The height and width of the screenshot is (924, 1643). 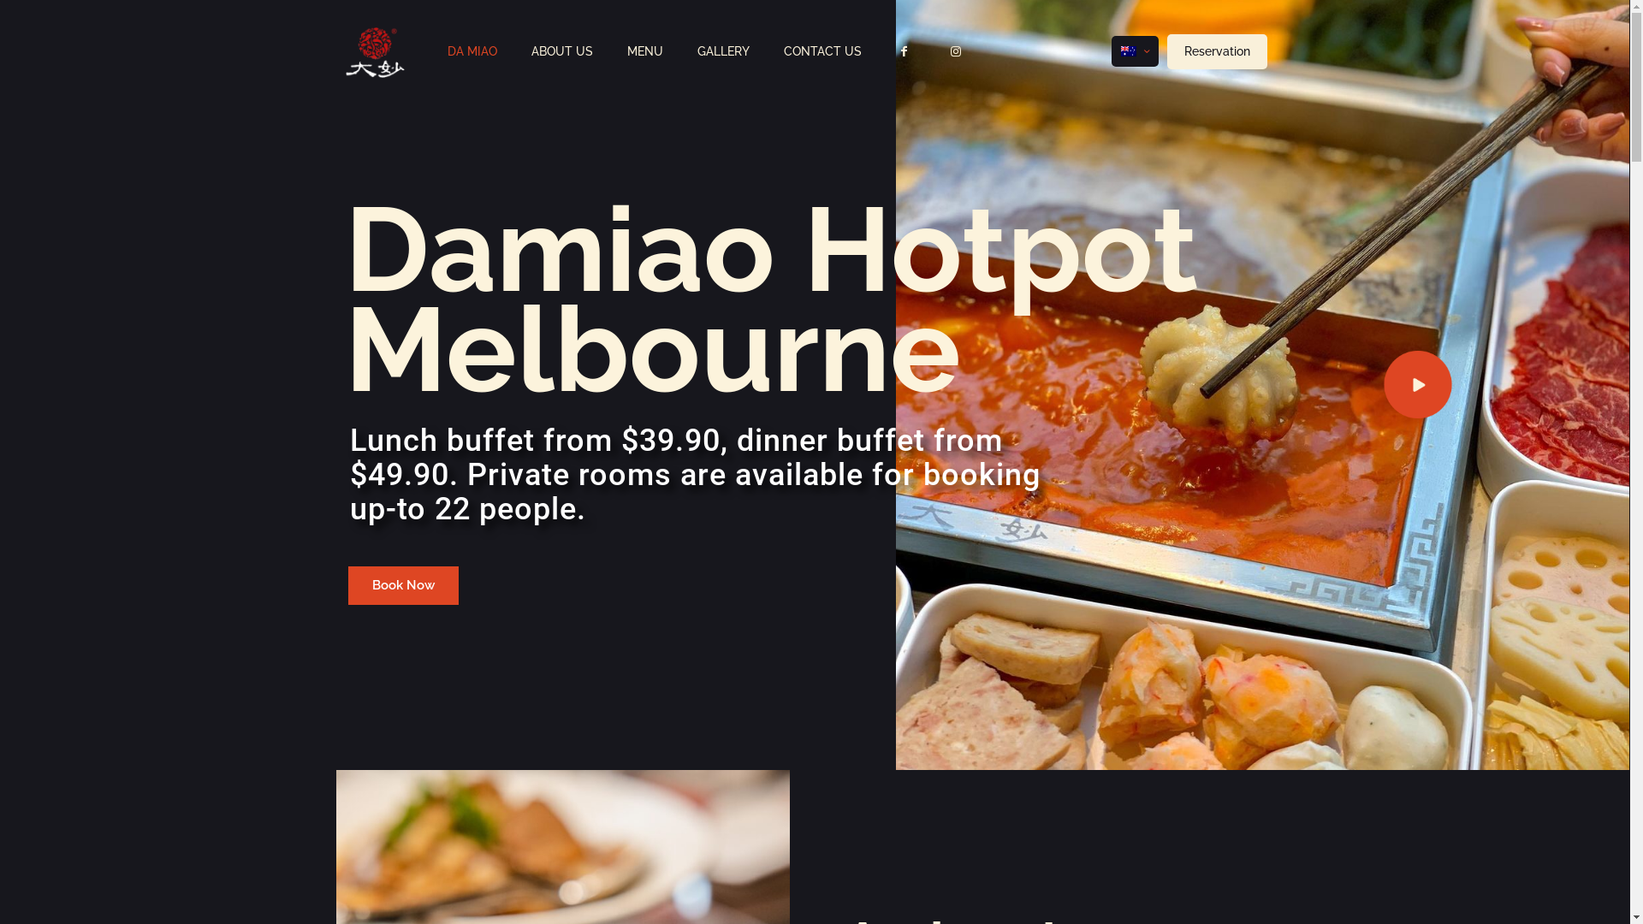 I want to click on GALLERY, so click(x=724, y=51).